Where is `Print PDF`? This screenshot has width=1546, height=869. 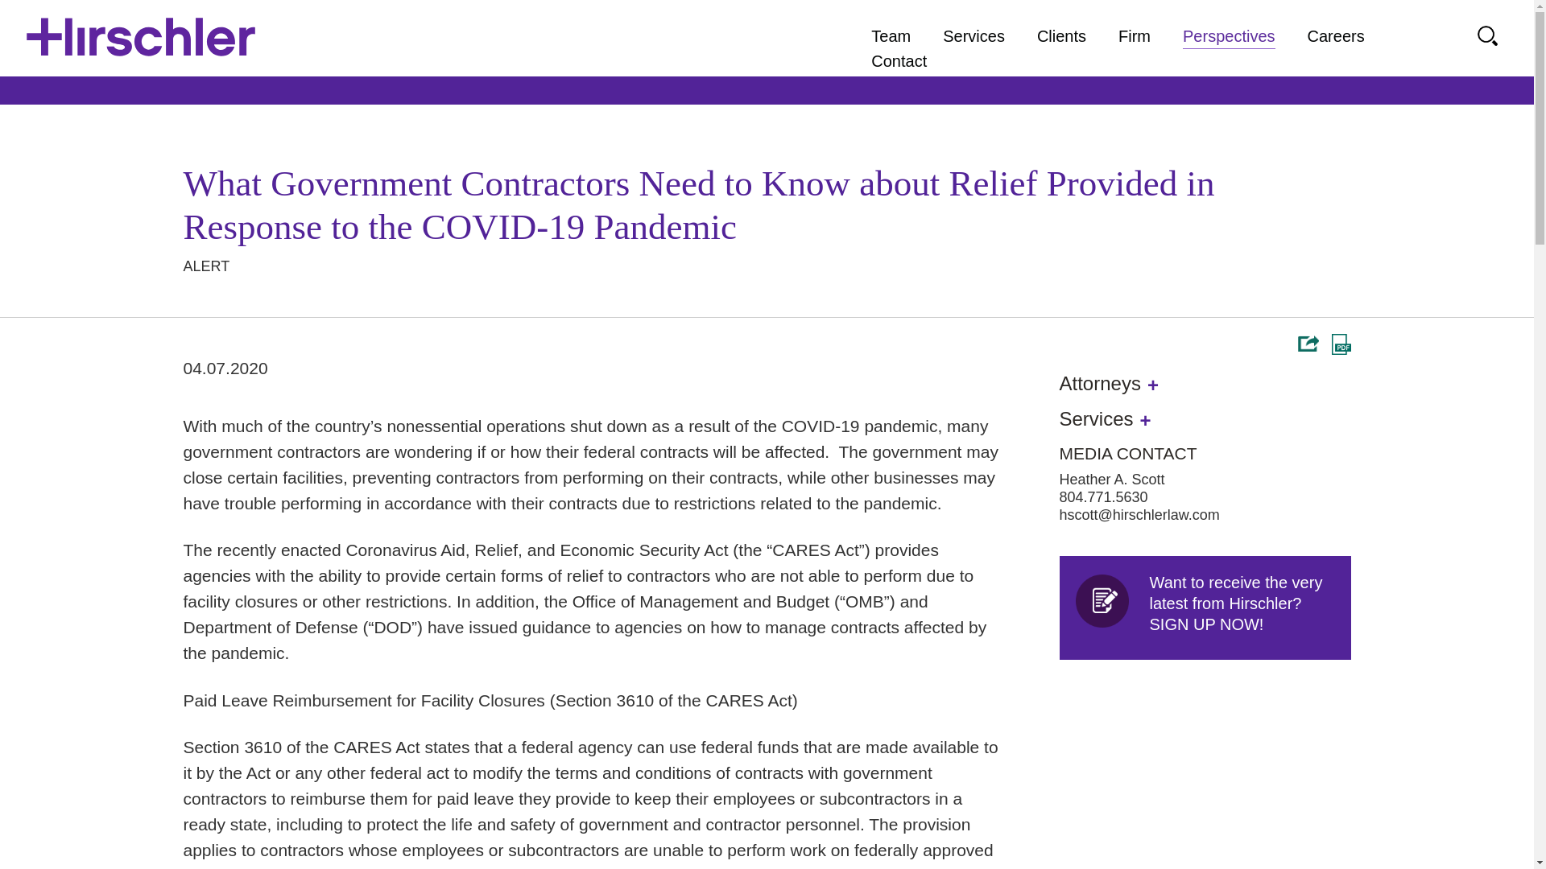 Print PDF is located at coordinates (1341, 344).